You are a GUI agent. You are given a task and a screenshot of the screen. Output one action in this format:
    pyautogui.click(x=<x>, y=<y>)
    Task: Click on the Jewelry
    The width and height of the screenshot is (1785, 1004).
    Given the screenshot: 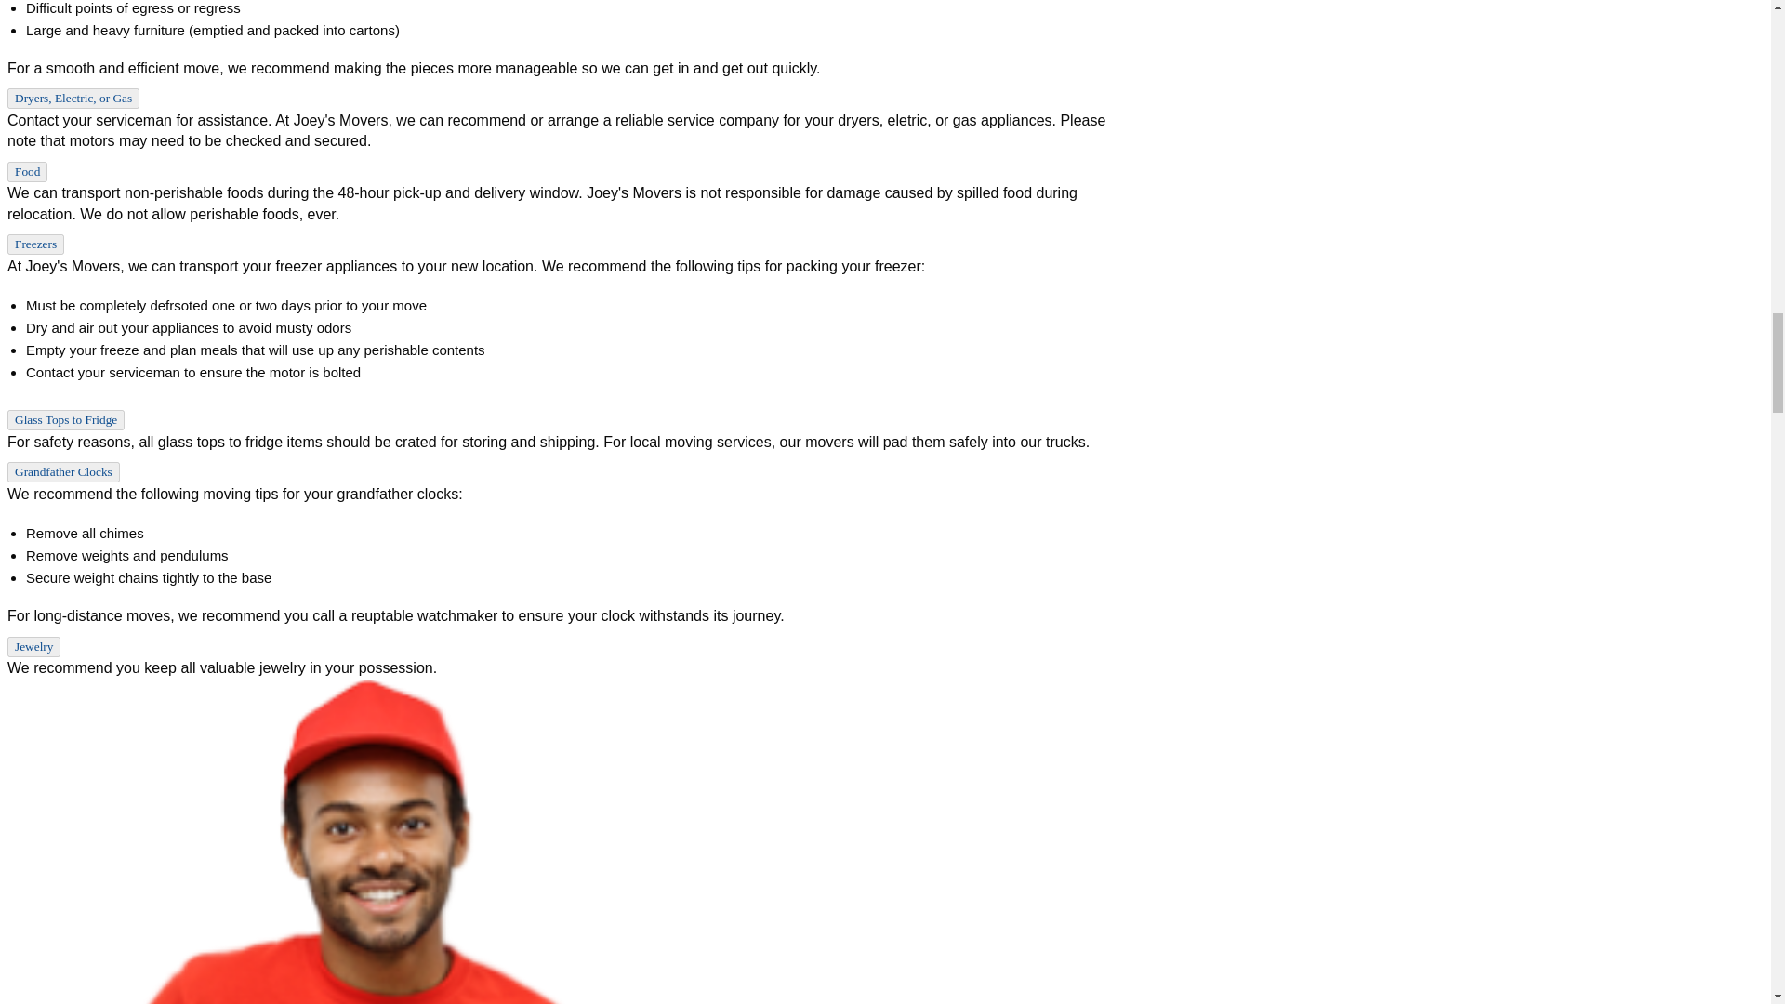 What is the action you would take?
    pyautogui.click(x=33, y=647)
    